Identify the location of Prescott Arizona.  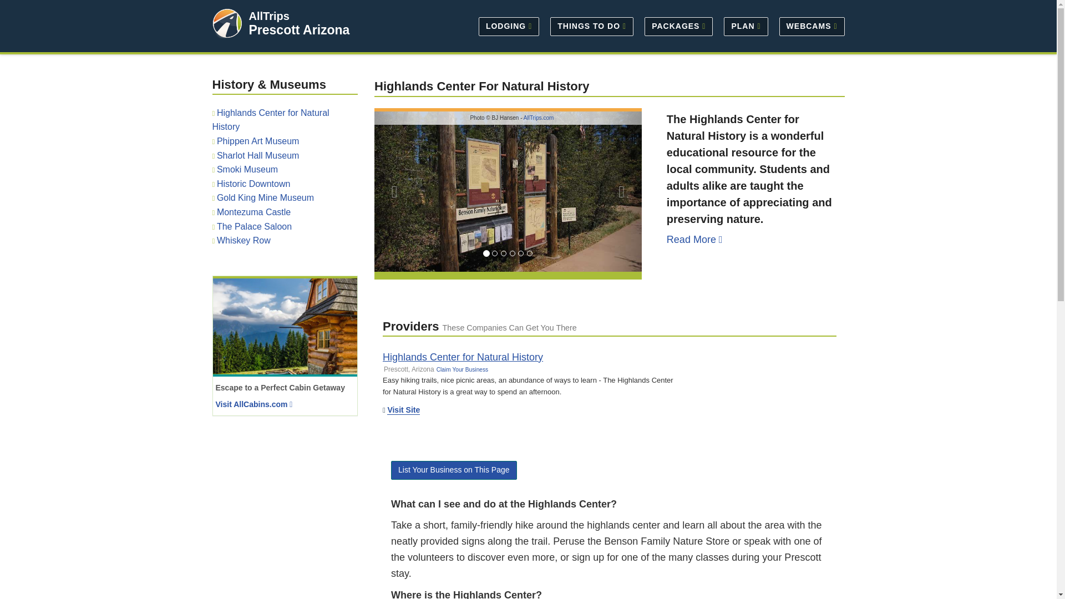
(298, 30).